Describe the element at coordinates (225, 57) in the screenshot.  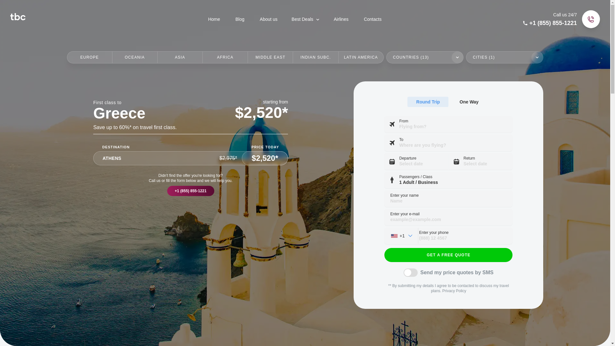
I see `AFRICA` at that location.